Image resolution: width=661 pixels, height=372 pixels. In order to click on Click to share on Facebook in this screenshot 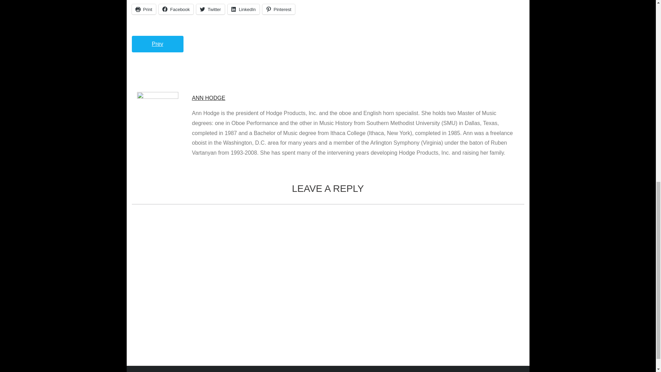, I will do `click(176, 9)`.